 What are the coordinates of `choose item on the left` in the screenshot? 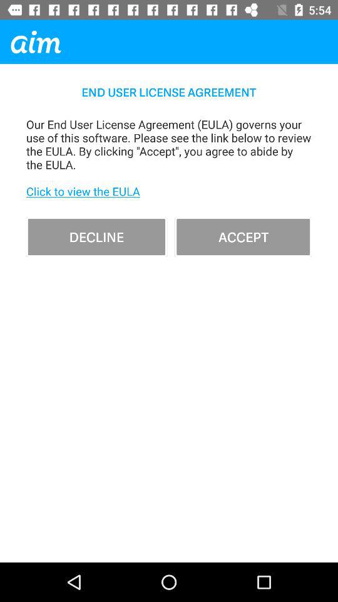 It's located at (96, 237).